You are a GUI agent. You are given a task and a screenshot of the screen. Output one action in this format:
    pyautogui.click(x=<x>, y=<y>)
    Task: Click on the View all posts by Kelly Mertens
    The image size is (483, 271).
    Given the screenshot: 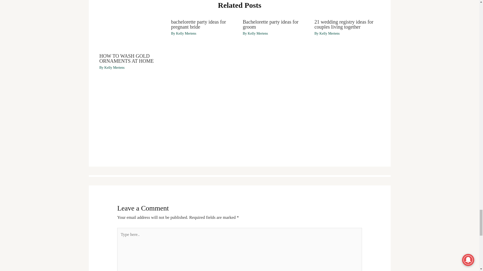 What is the action you would take?
    pyautogui.click(x=329, y=34)
    